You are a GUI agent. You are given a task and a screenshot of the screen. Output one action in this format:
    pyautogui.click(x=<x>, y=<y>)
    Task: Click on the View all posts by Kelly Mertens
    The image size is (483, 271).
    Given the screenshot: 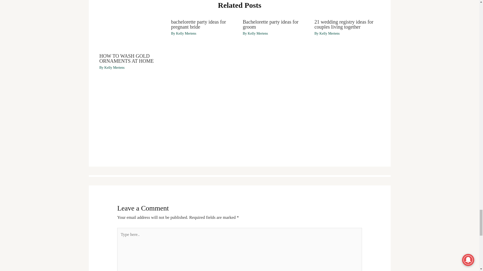 What is the action you would take?
    pyautogui.click(x=329, y=34)
    